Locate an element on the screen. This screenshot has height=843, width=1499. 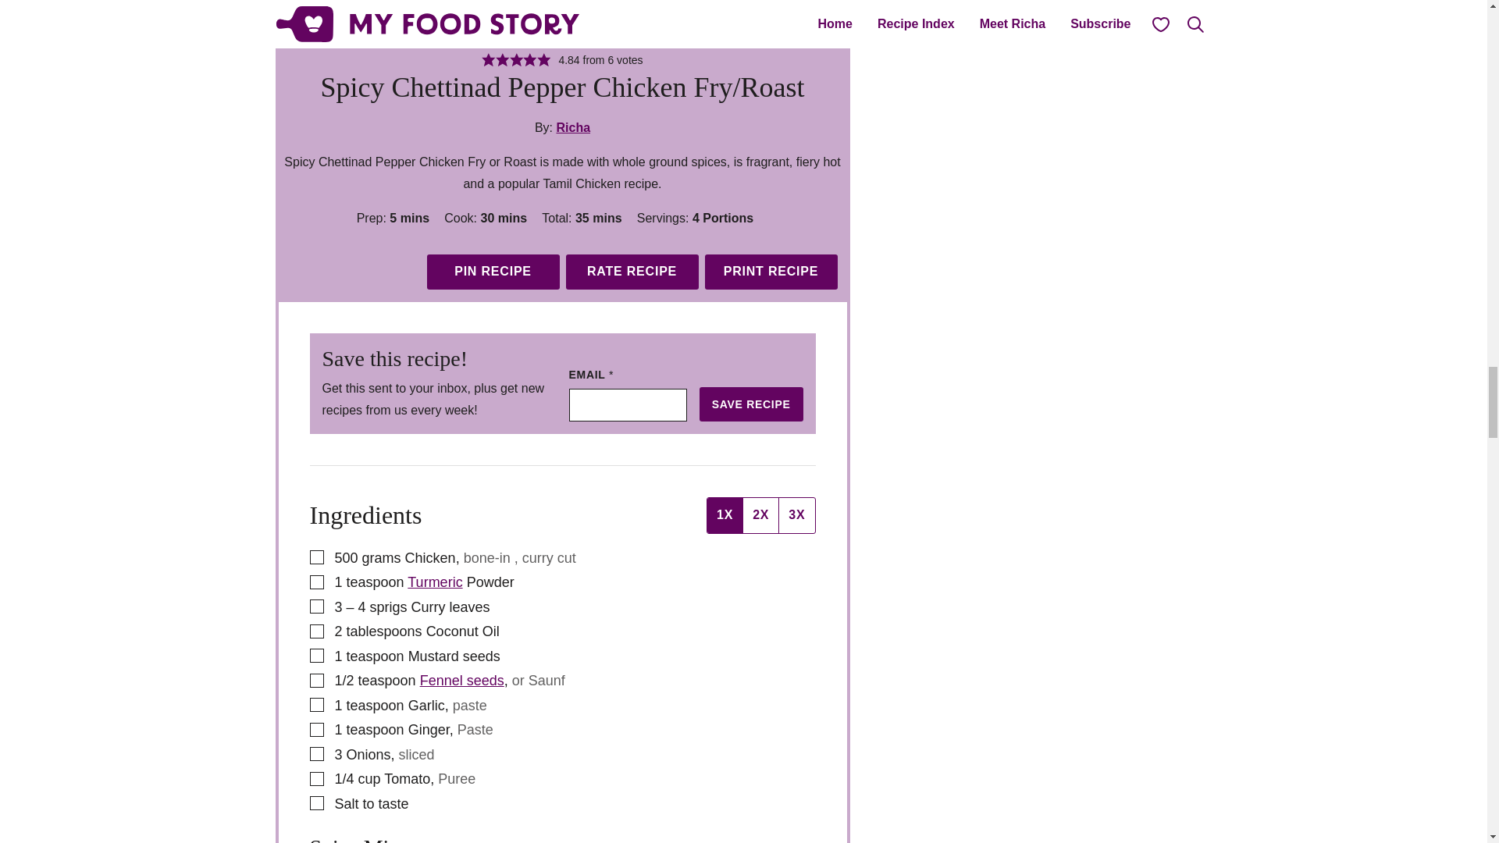
3X is located at coordinates (796, 515).